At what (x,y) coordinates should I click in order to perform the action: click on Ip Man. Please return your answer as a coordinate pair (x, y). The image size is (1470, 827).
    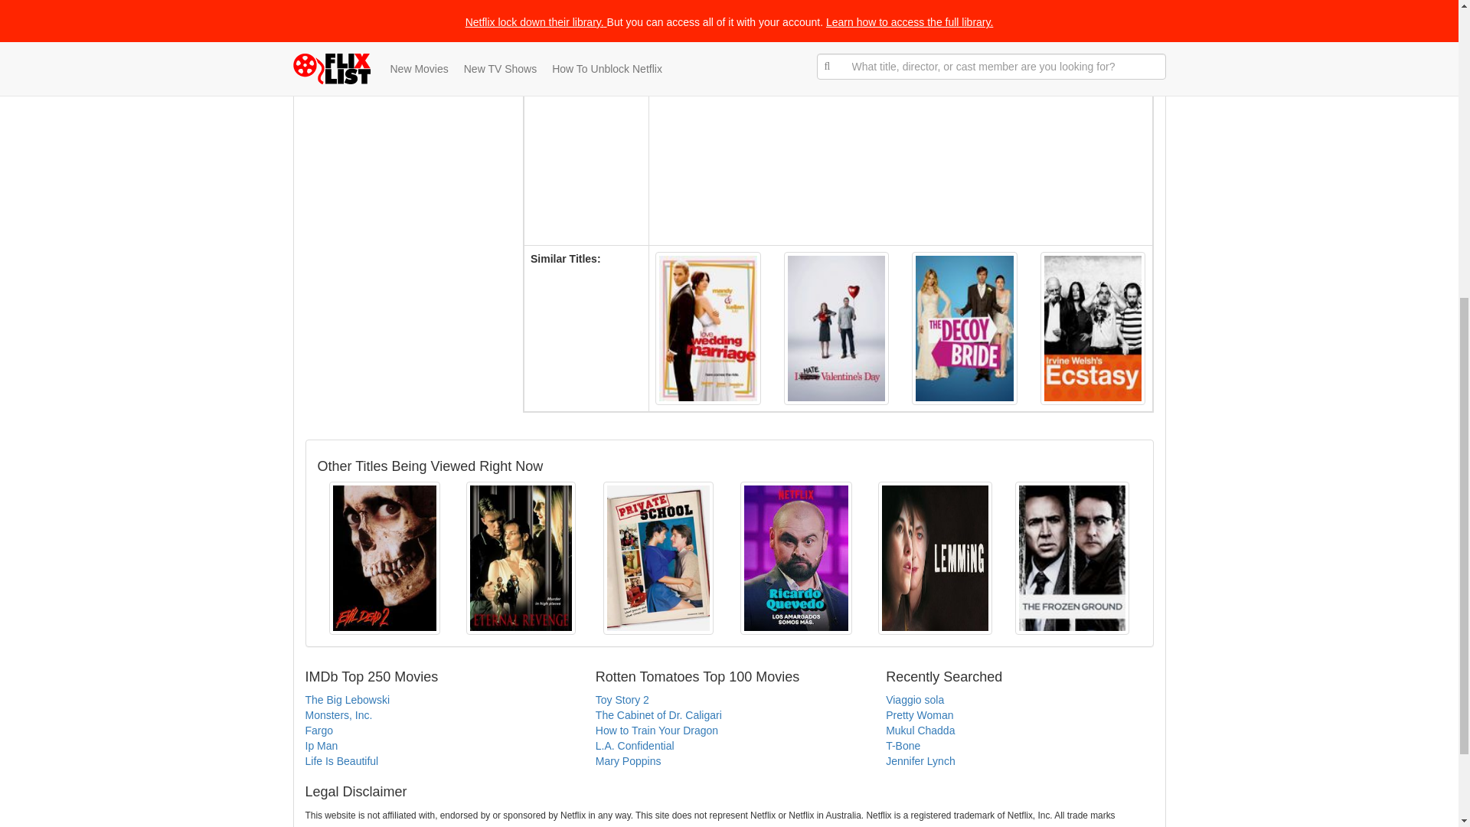
    Looking at the image, I should click on (321, 745).